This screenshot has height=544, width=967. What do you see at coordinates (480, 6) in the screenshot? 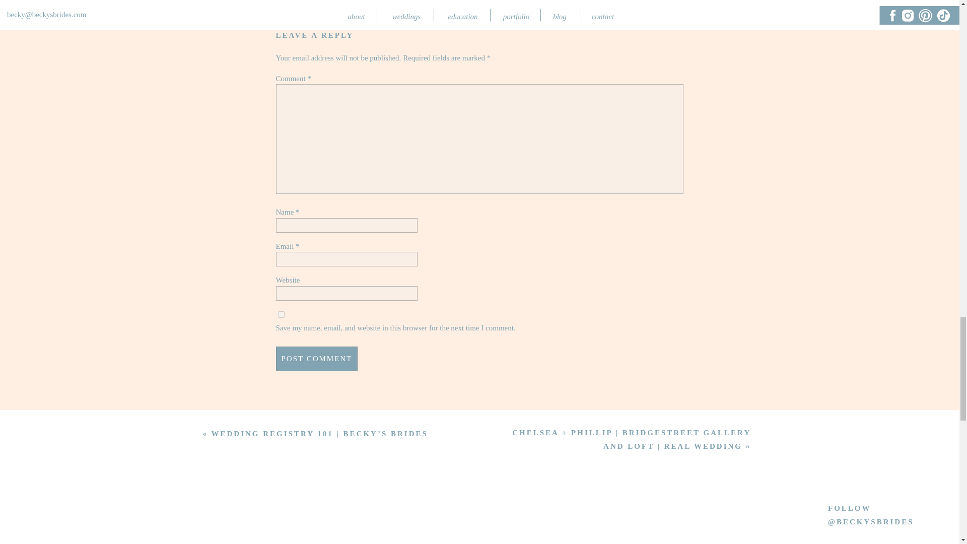
I see `BE THE FIRST TO COMMENT` at bounding box center [480, 6].